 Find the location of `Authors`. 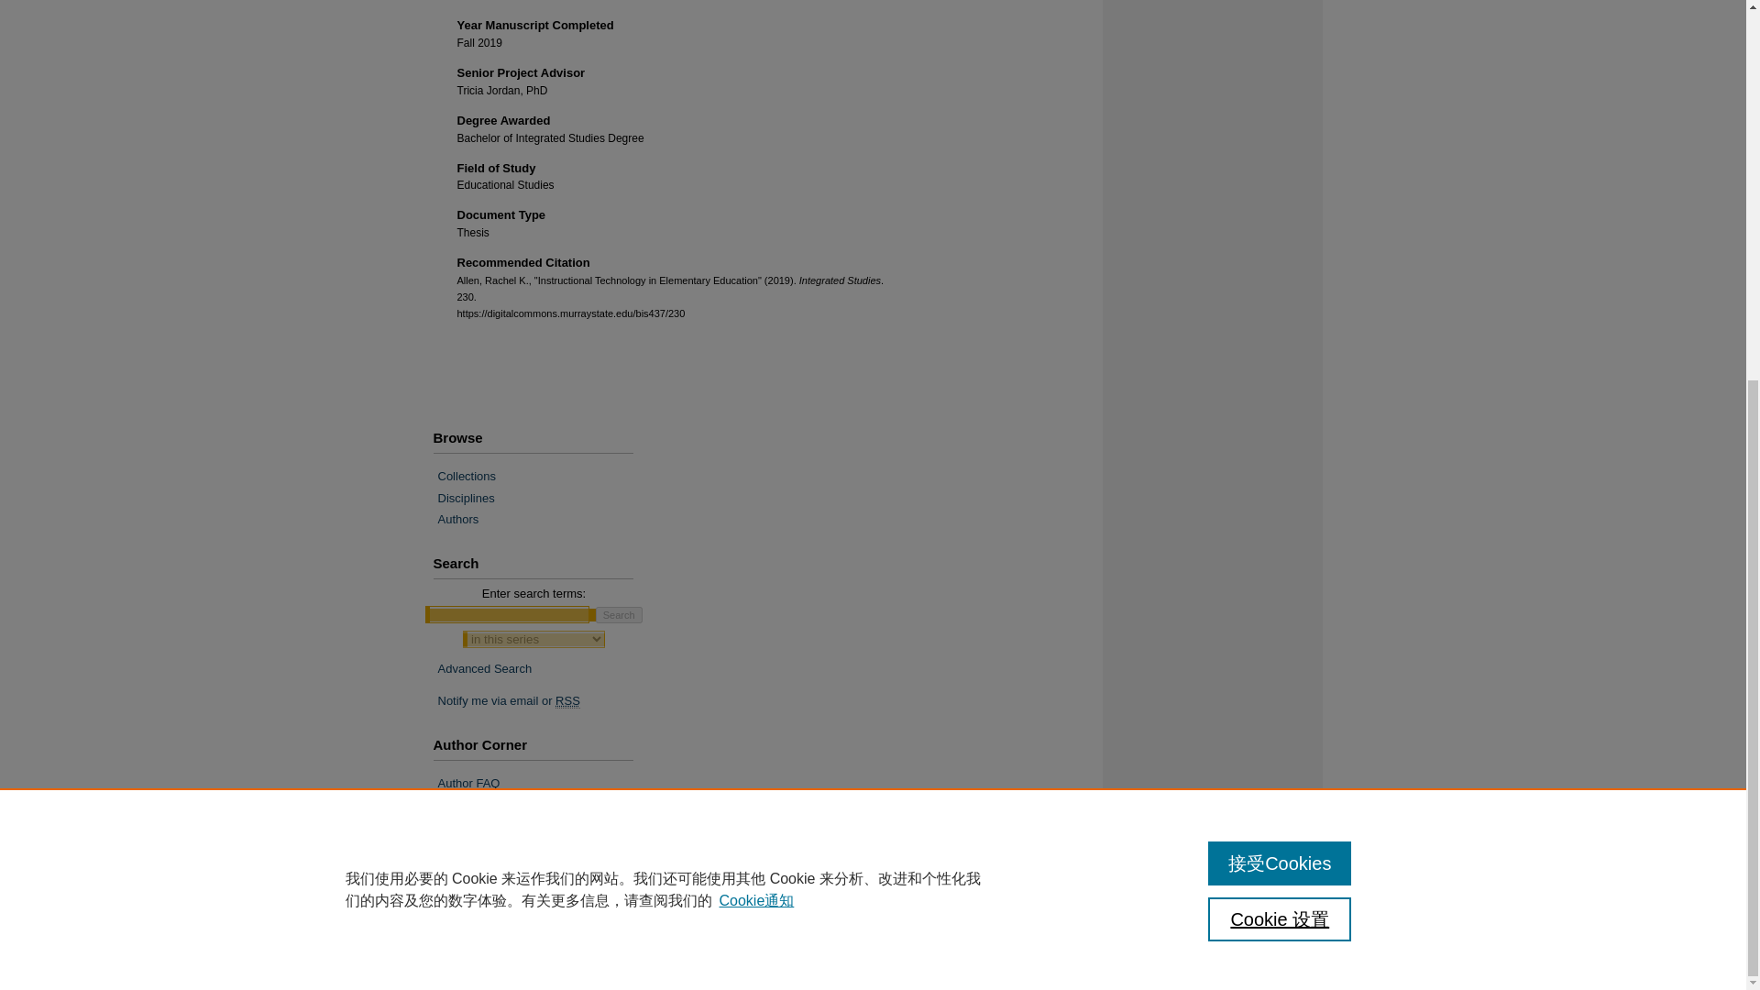

Authors is located at coordinates (541, 519).